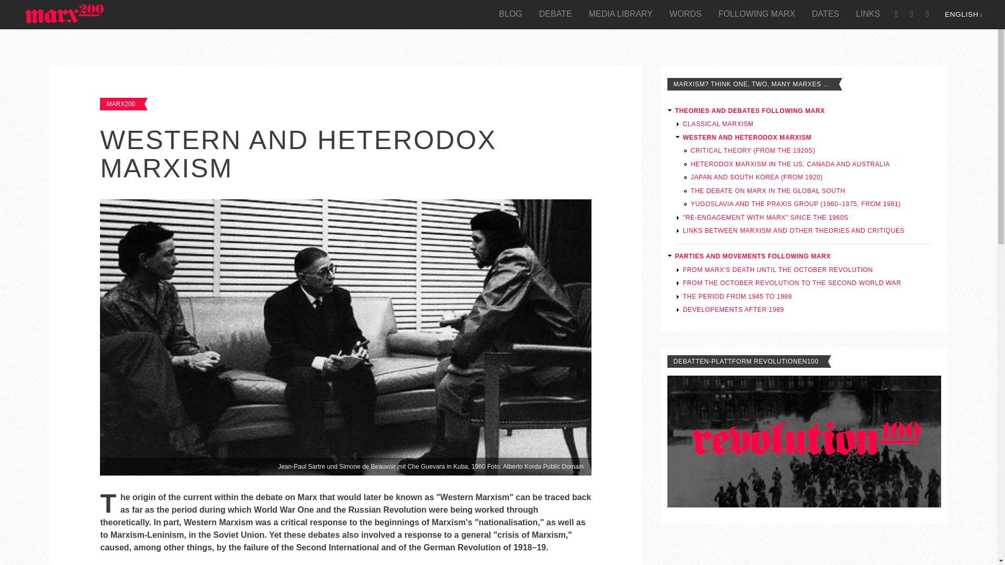 This screenshot has width=1005, height=565. What do you see at coordinates (555, 14) in the screenshot?
I see `DEBATE` at bounding box center [555, 14].